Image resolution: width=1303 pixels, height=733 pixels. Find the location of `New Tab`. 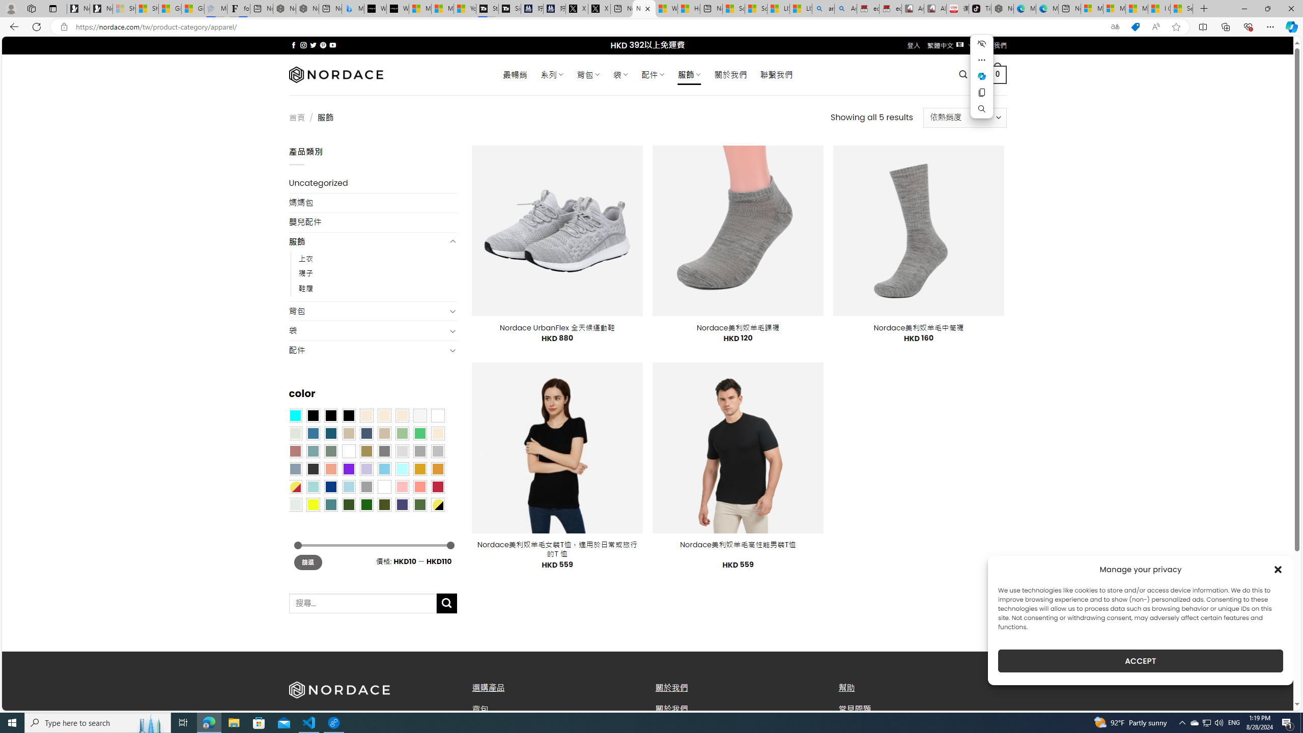

New Tab is located at coordinates (1204, 9).